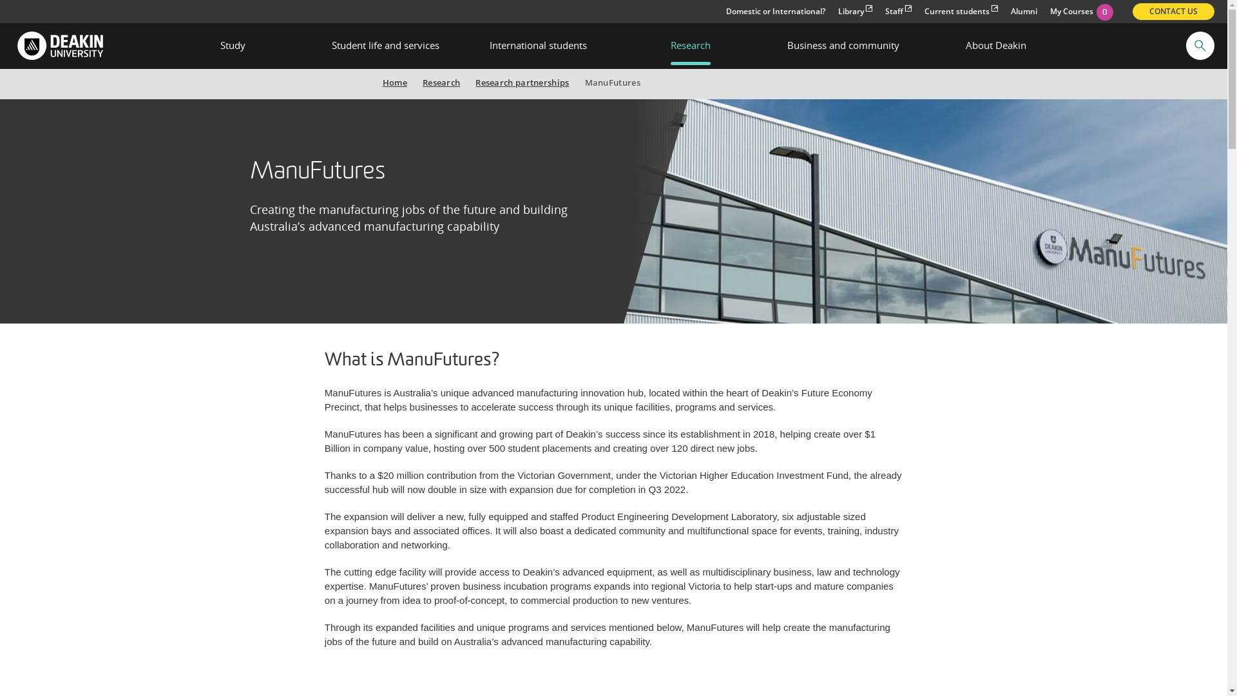 The width and height of the screenshot is (1237, 696). What do you see at coordinates (522, 82) in the screenshot?
I see `Research partnerships` at bounding box center [522, 82].